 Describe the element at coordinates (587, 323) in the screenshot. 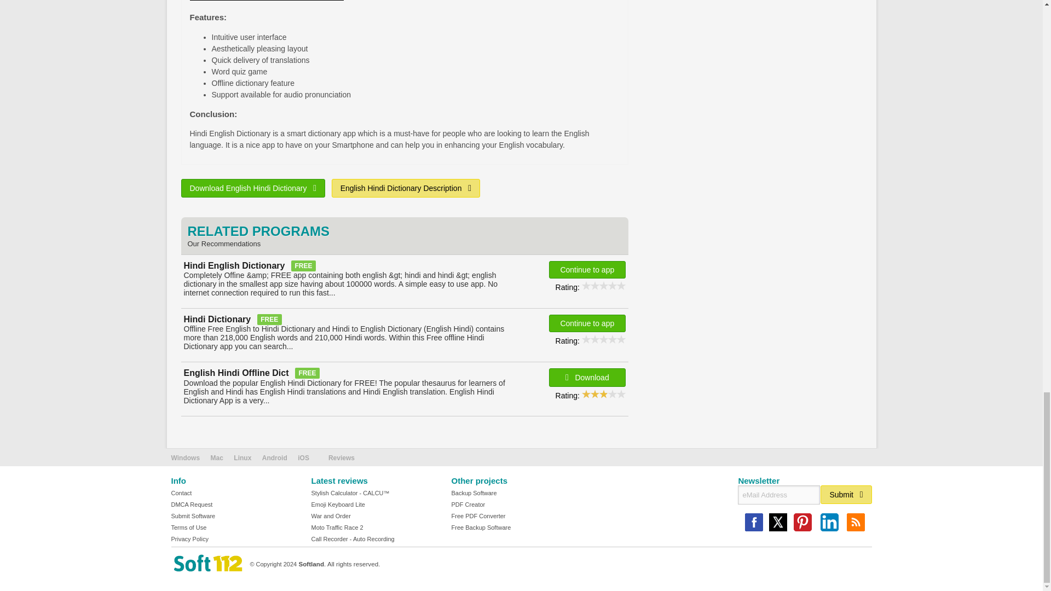

I see `Continue to app` at that location.